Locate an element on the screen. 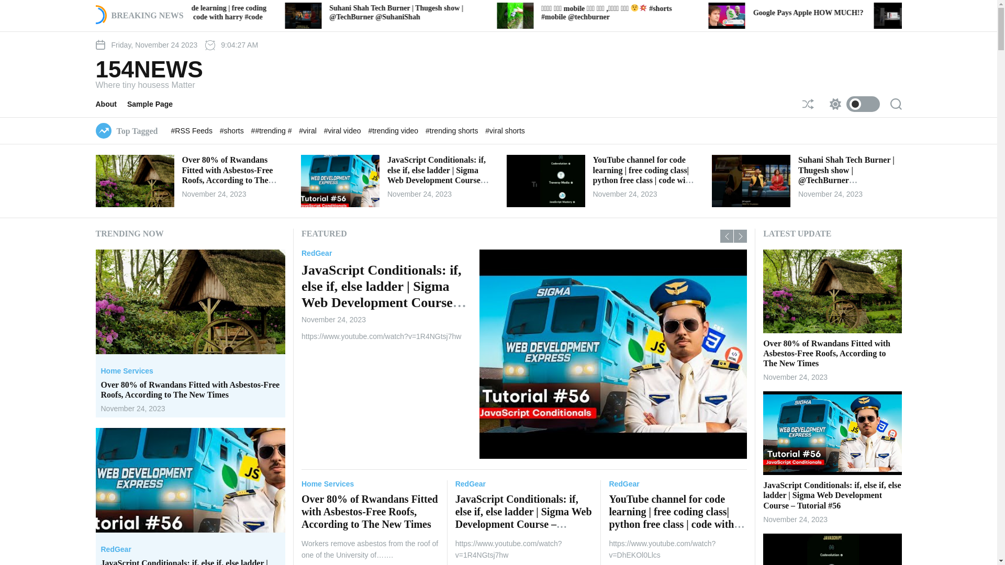 This screenshot has width=1005, height=565. Home Services is located at coordinates (127, 371).